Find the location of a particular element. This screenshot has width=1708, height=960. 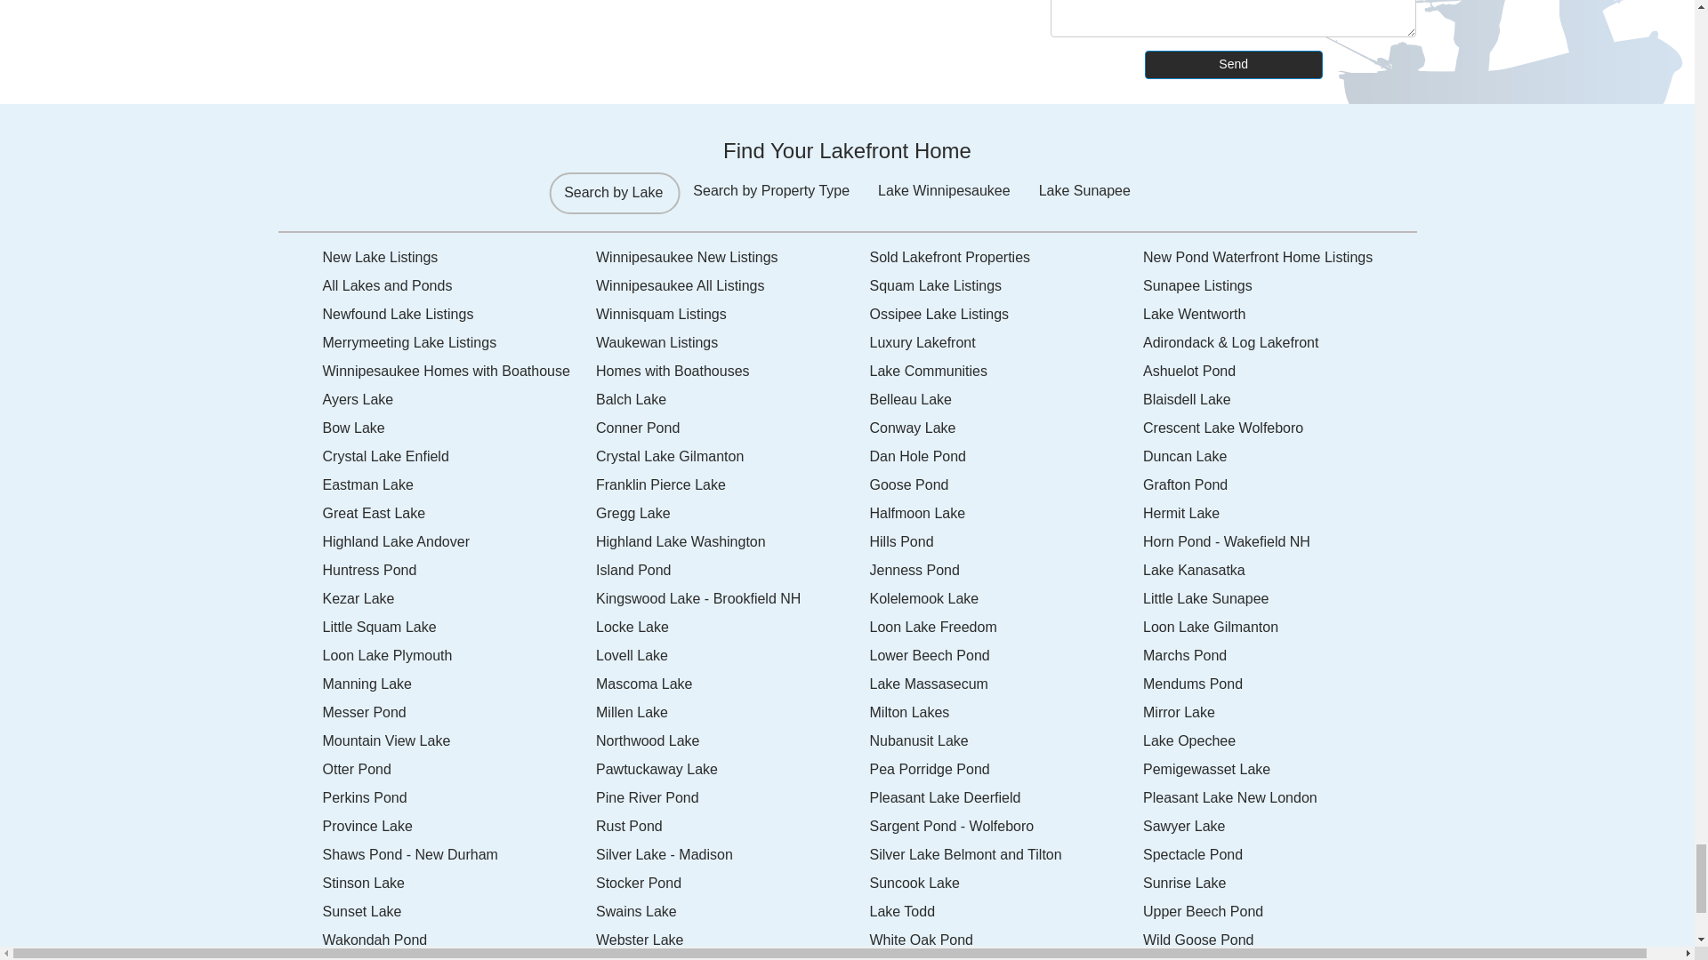

Newly Listed Pond Front Homes in NH is located at coordinates (1279, 258).